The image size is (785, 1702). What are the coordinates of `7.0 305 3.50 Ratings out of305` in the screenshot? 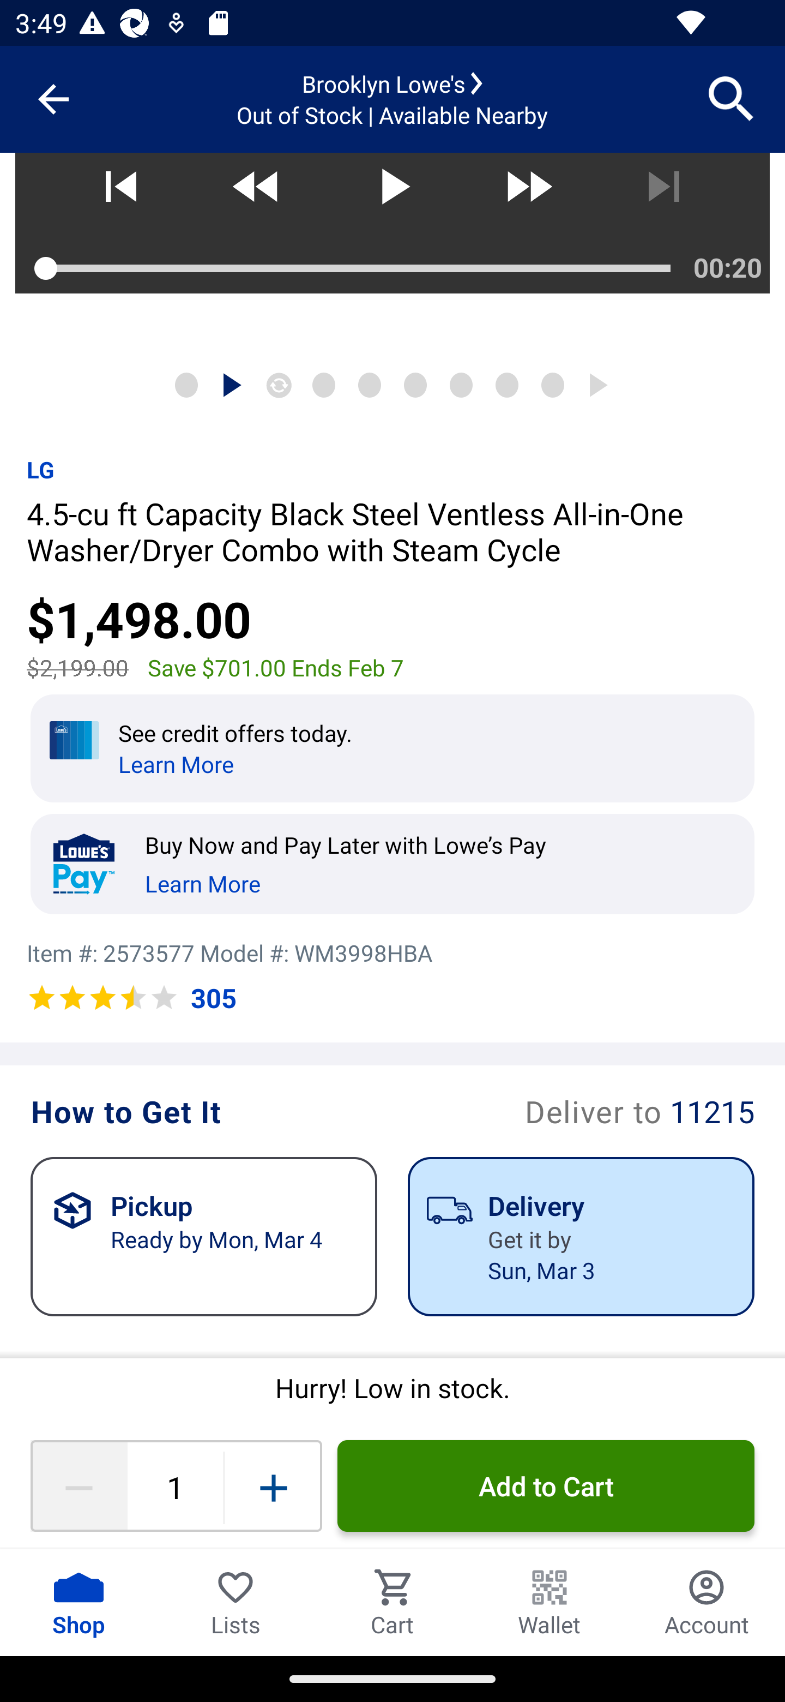 It's located at (131, 998).